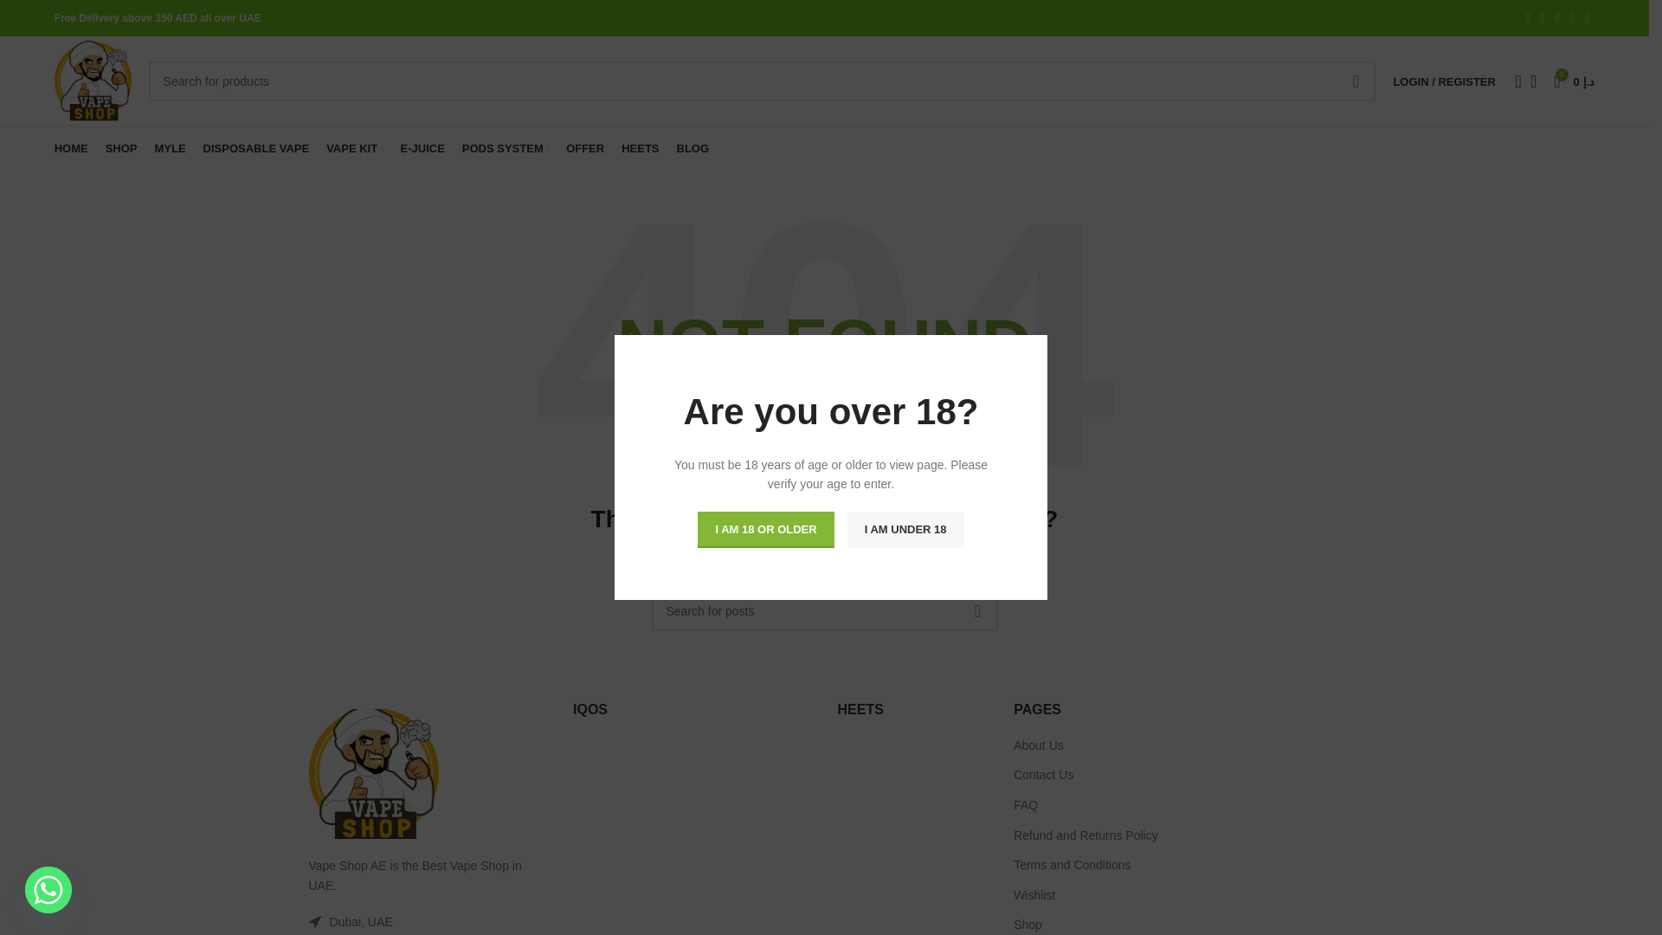 The height and width of the screenshot is (935, 1662). Describe the element at coordinates (765, 529) in the screenshot. I see `I AM 18 OR OLDER` at that location.